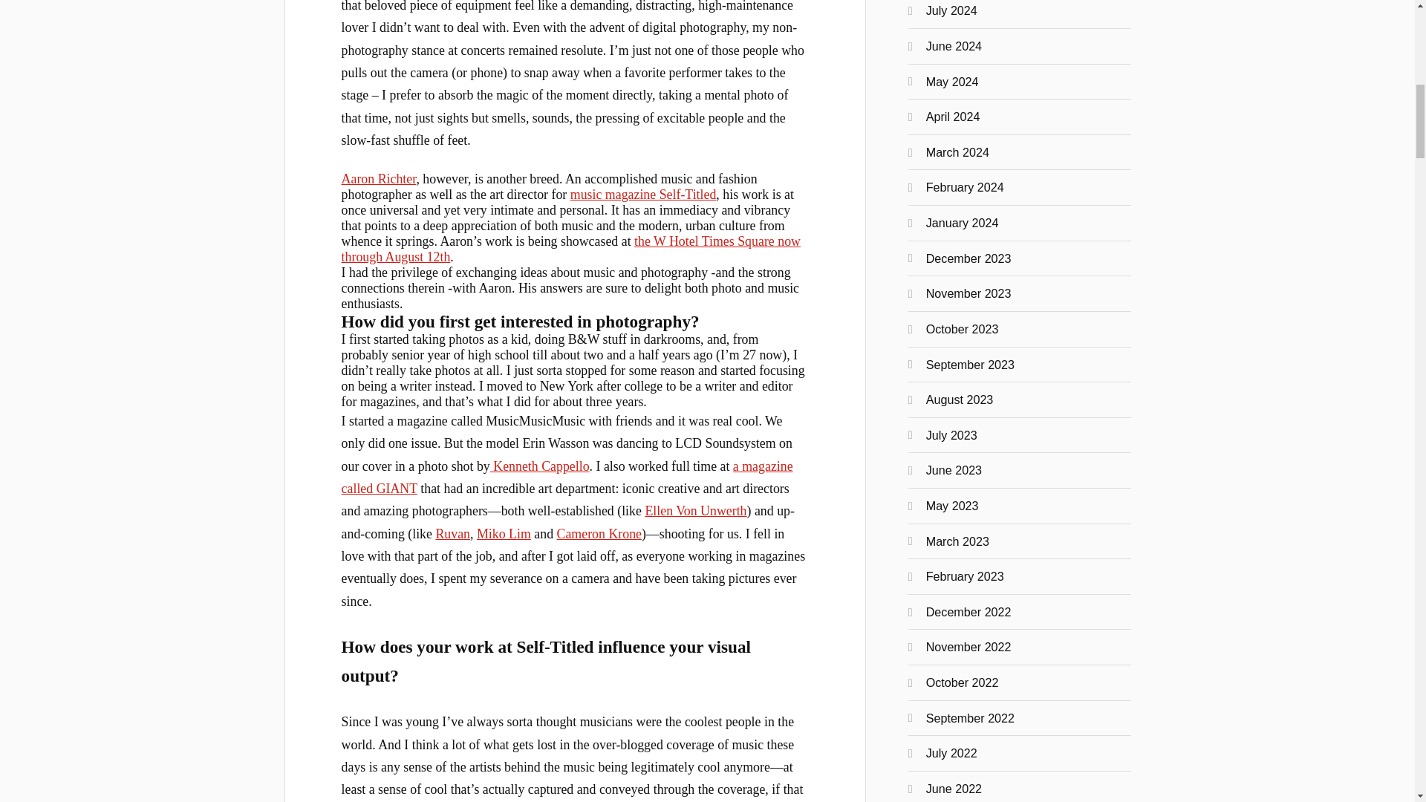 Image resolution: width=1426 pixels, height=802 pixels. What do you see at coordinates (570, 250) in the screenshot?
I see `the W Hotel Times Square now through August 12th` at bounding box center [570, 250].